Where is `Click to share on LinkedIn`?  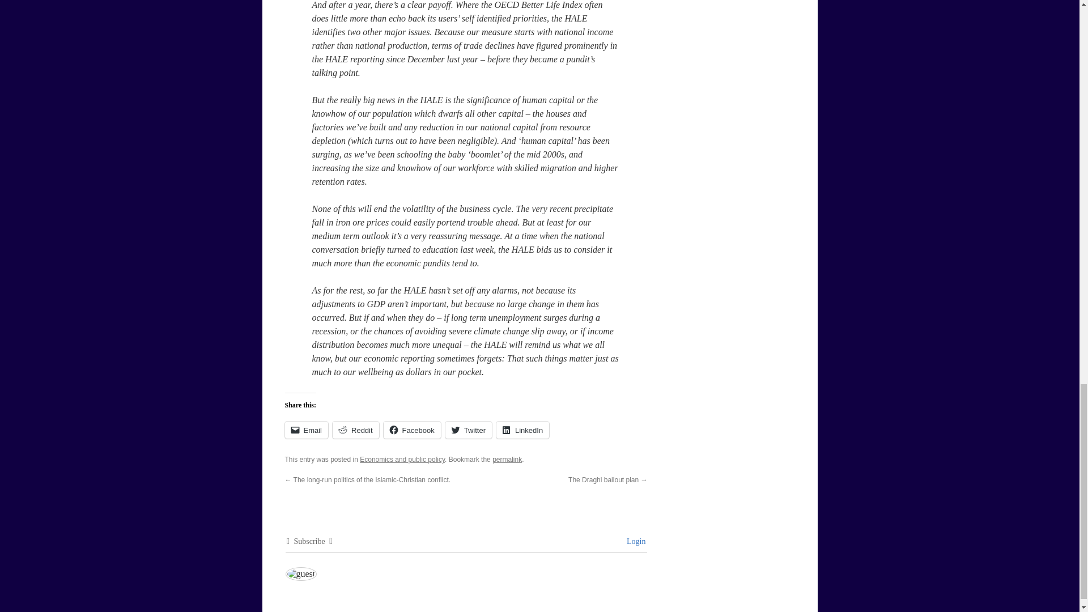
Click to share on LinkedIn is located at coordinates (522, 430).